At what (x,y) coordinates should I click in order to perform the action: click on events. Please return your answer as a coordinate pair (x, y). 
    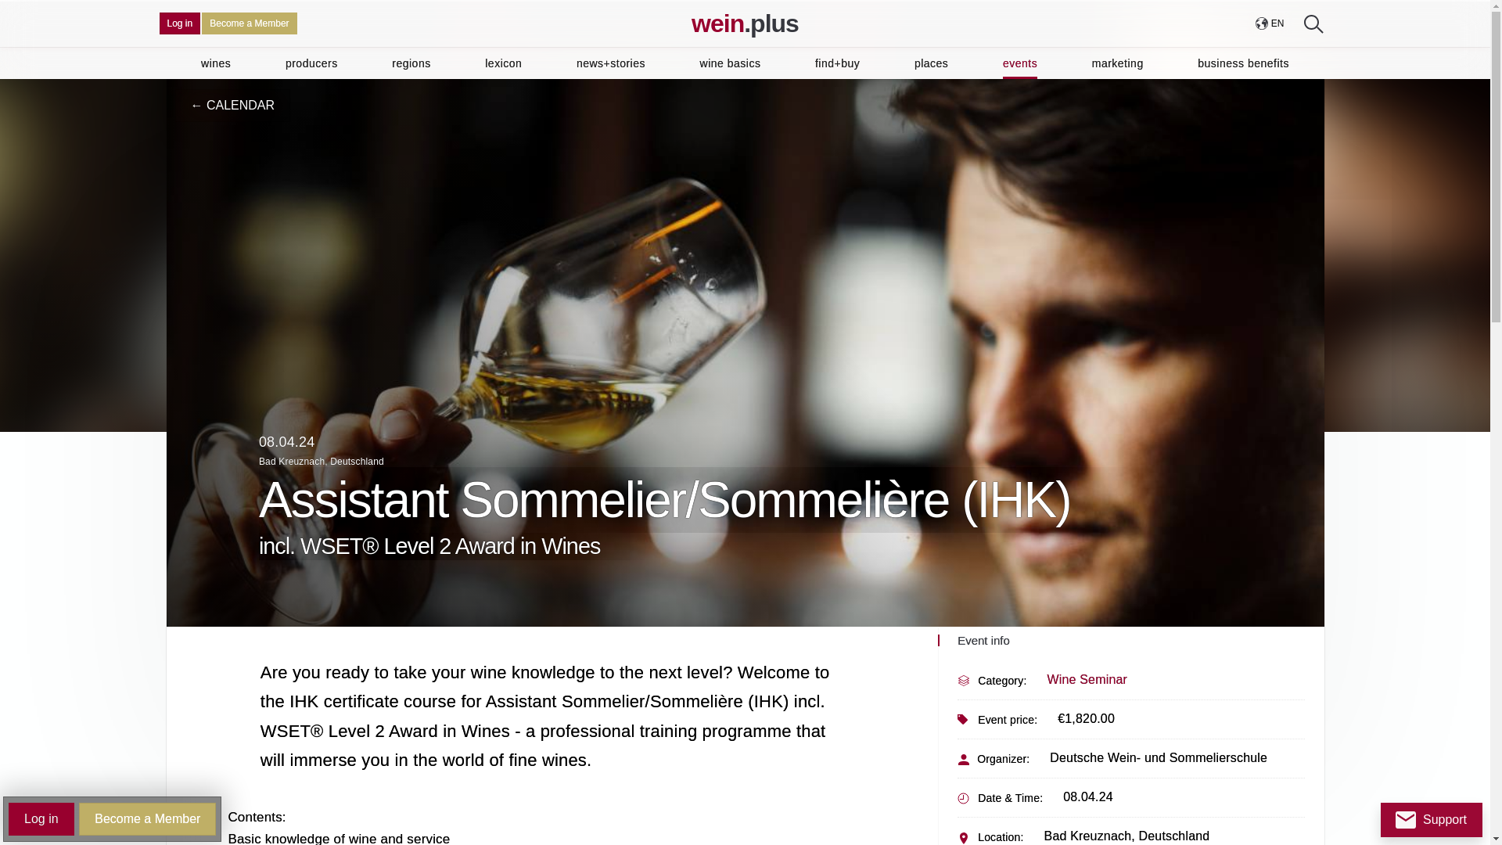
    Looking at the image, I should click on (1020, 63).